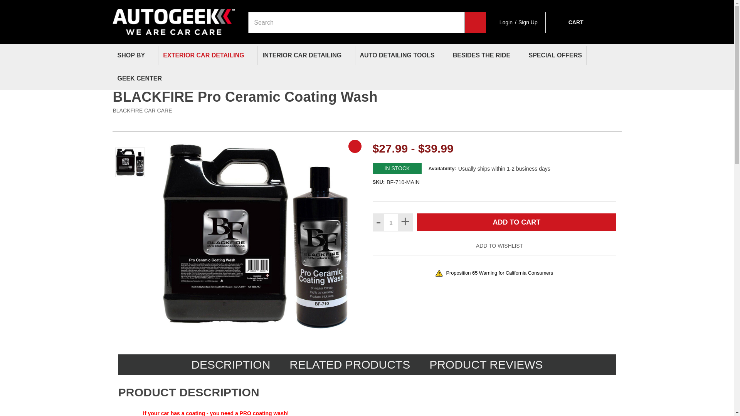  Describe the element at coordinates (506, 22) in the screenshot. I see `Login` at that location.